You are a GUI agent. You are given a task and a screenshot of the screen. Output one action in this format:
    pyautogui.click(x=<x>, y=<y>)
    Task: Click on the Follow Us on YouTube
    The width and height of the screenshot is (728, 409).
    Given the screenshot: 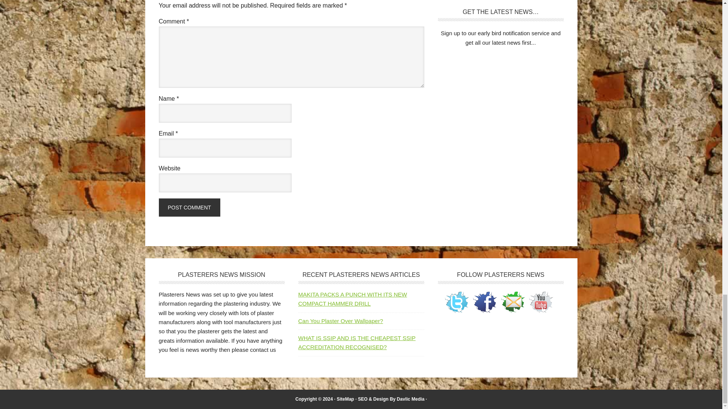 What is the action you would take?
    pyautogui.click(x=540, y=302)
    